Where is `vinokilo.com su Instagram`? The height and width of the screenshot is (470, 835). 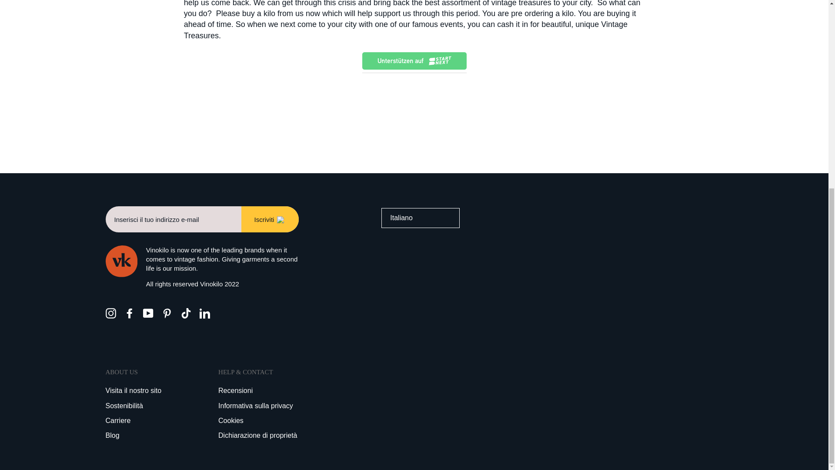 vinokilo.com su Instagram is located at coordinates (110, 313).